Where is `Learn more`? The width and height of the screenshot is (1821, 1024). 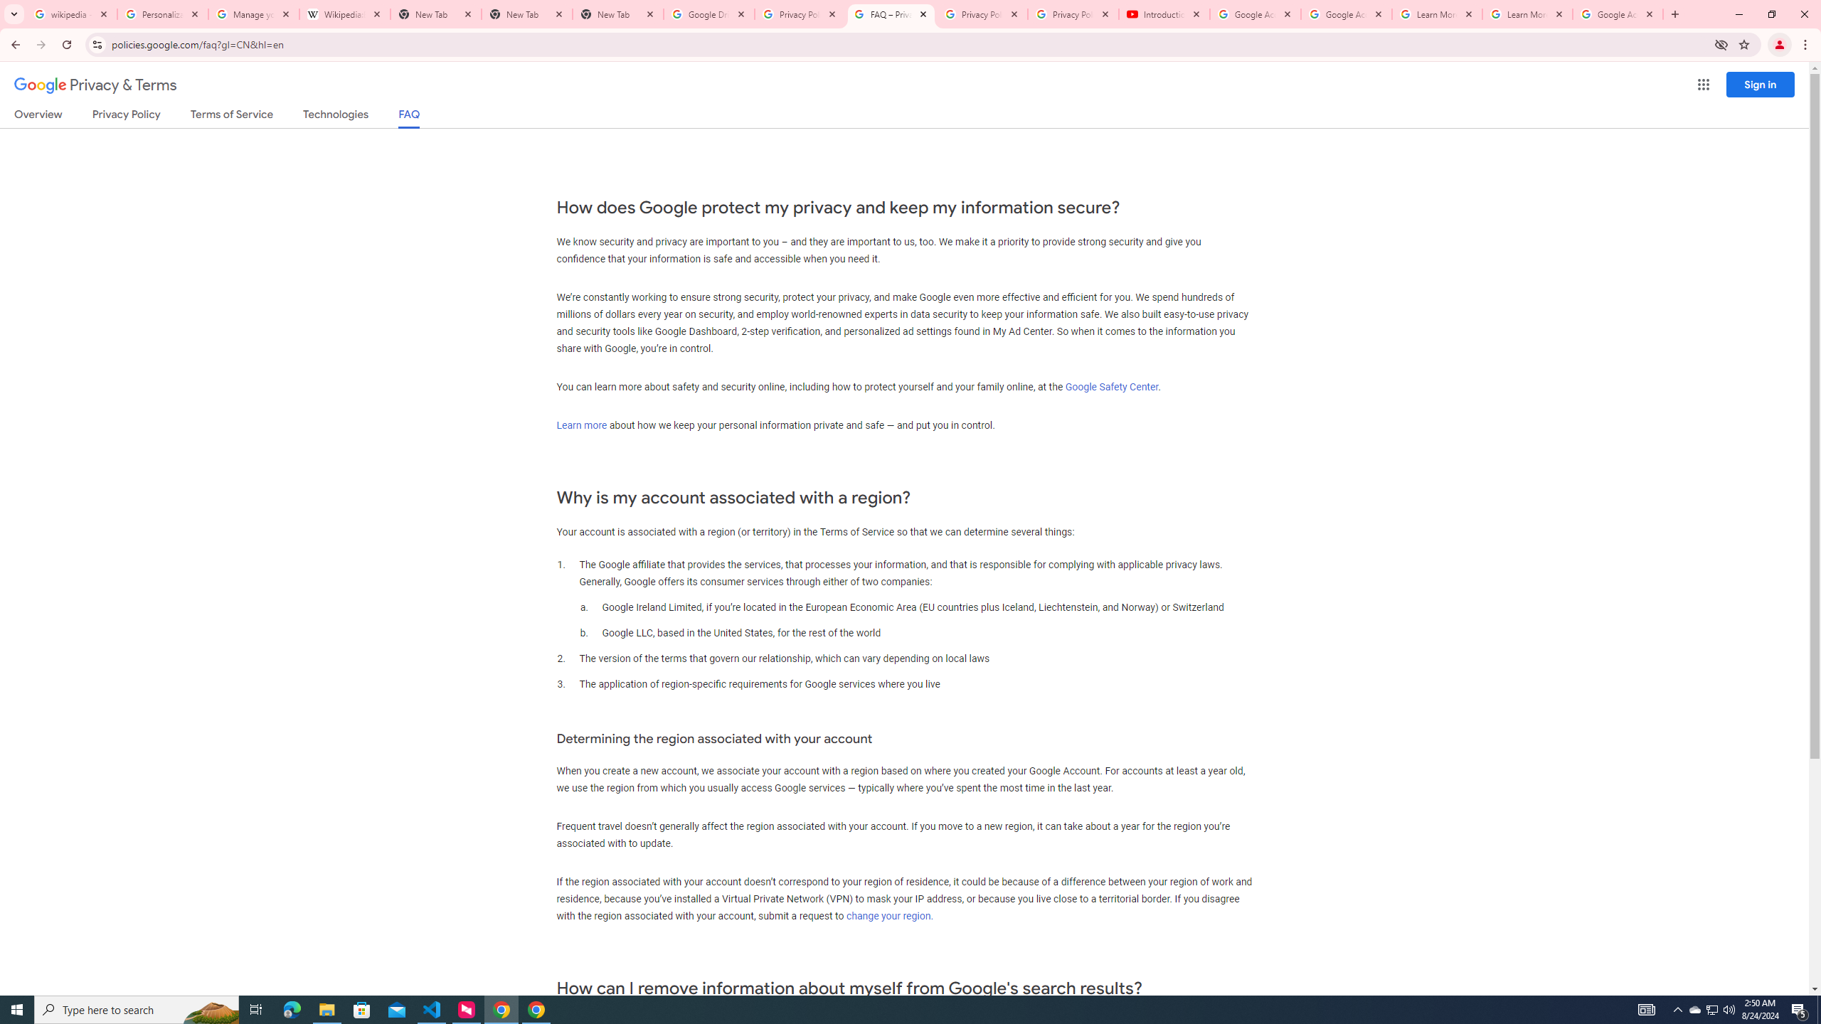 Learn more is located at coordinates (582, 425).